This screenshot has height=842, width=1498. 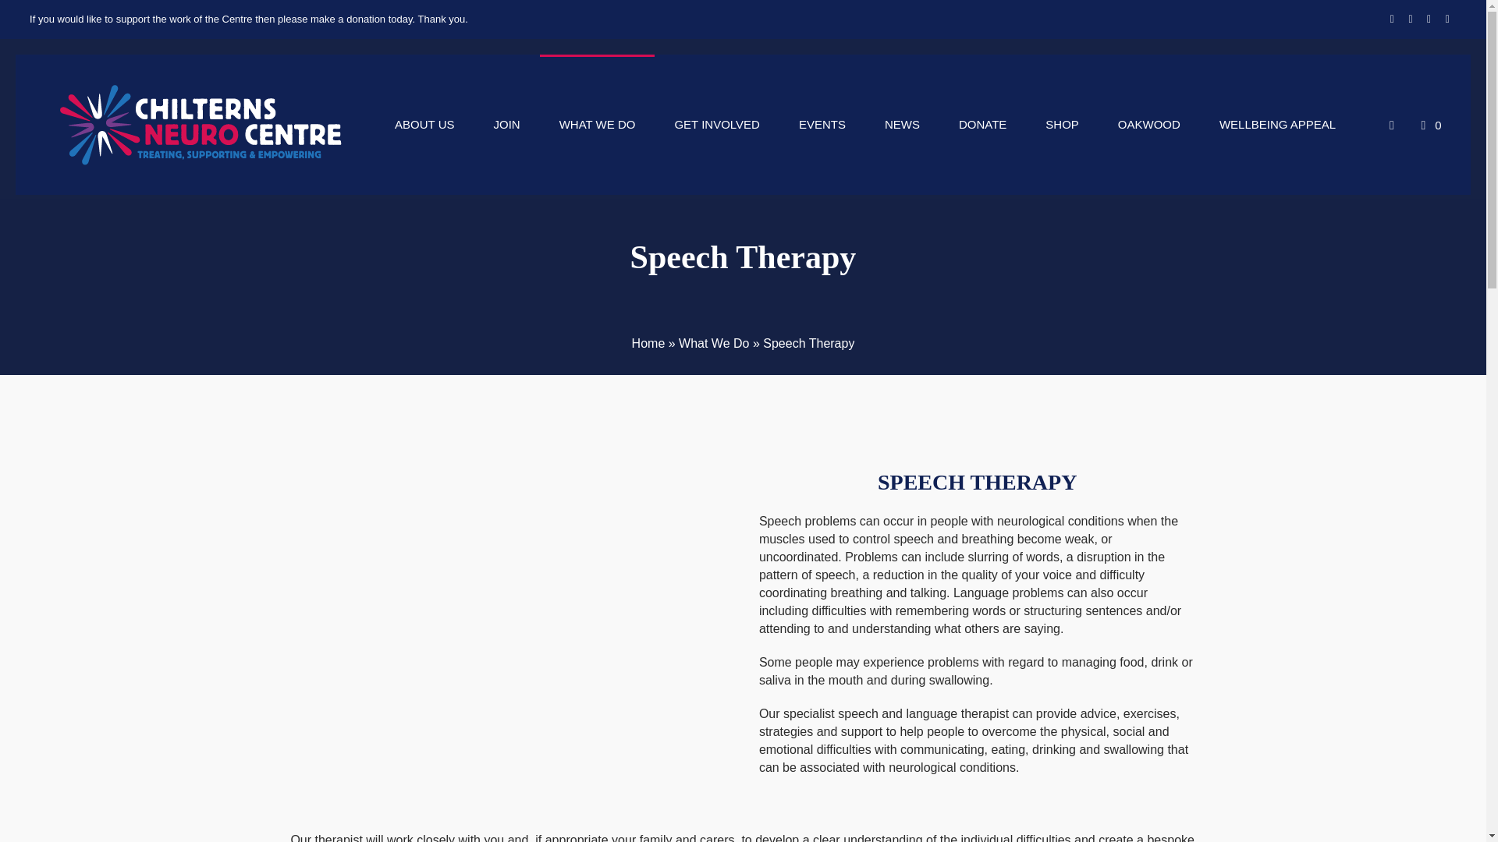 What do you see at coordinates (1411, 19) in the screenshot?
I see `Twitter` at bounding box center [1411, 19].